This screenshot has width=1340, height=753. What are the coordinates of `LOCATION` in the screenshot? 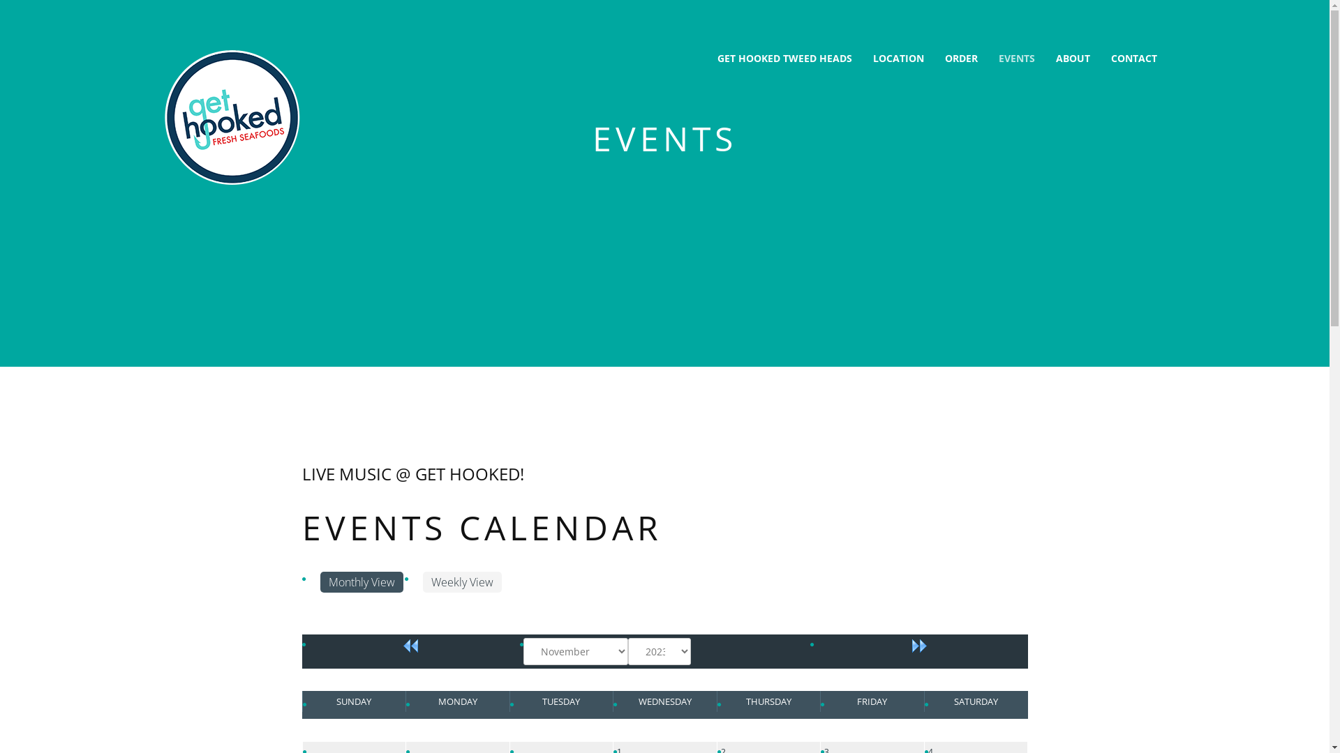 It's located at (899, 59).